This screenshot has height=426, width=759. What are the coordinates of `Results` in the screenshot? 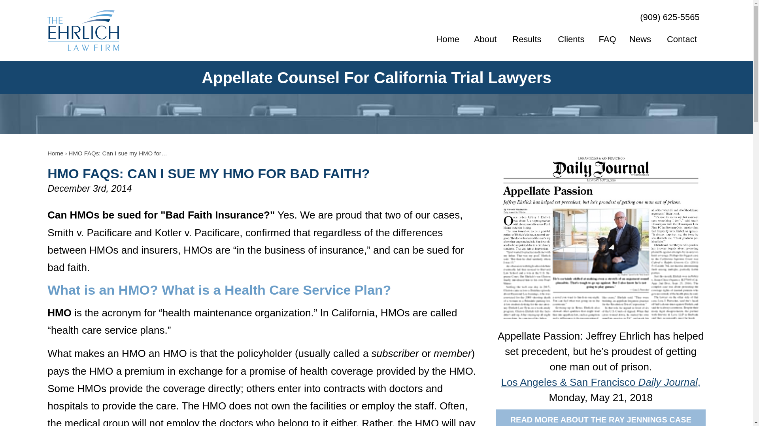 It's located at (527, 39).